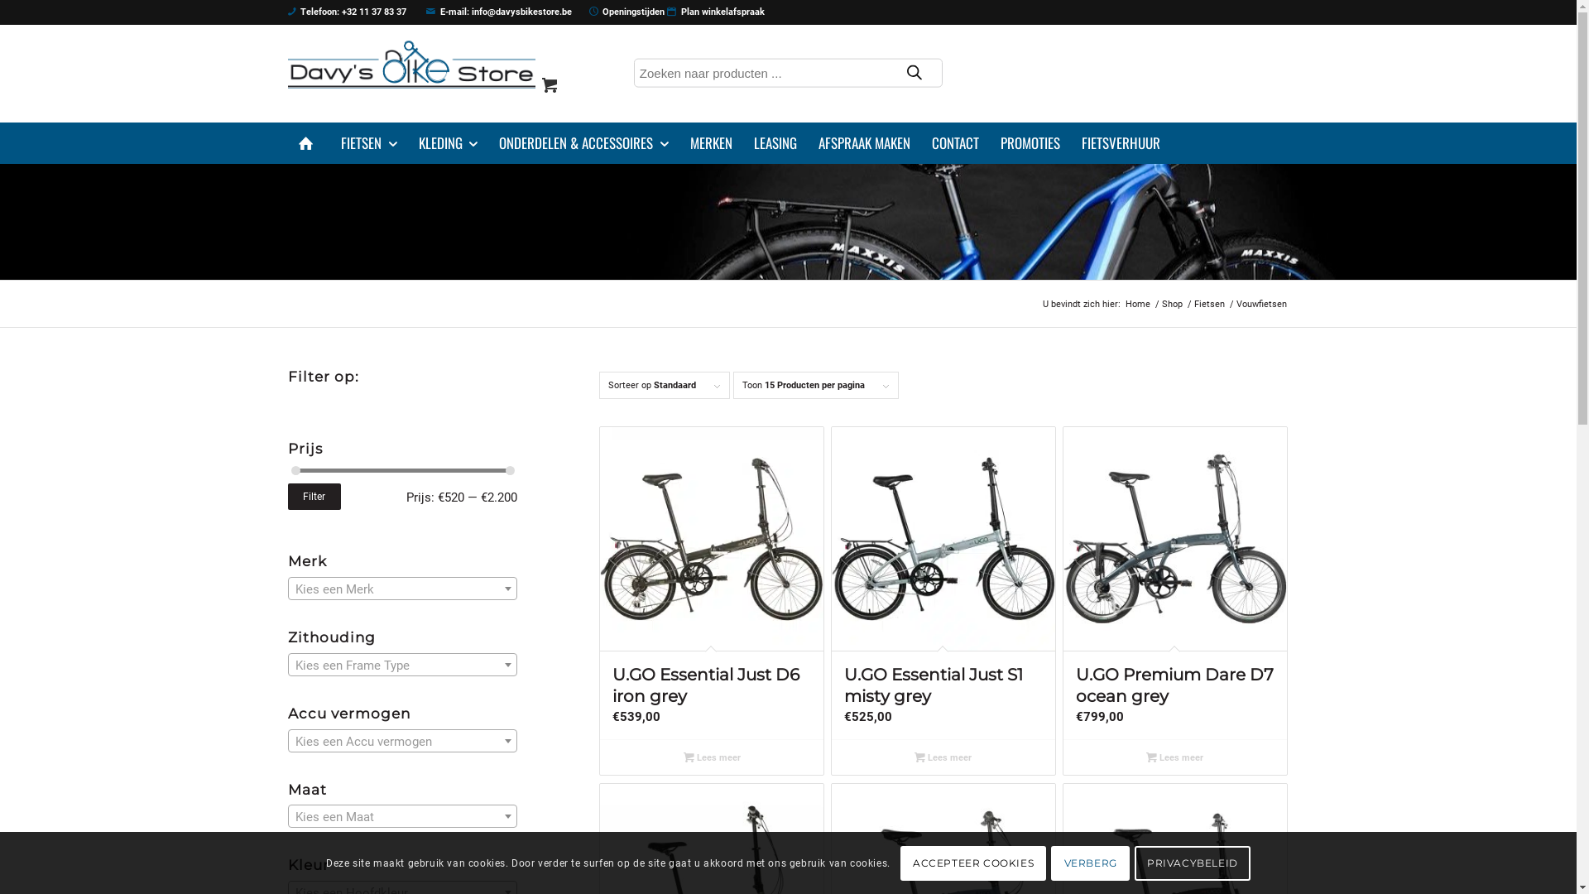  Describe the element at coordinates (1210, 305) in the screenshot. I see `Fietsen` at that location.